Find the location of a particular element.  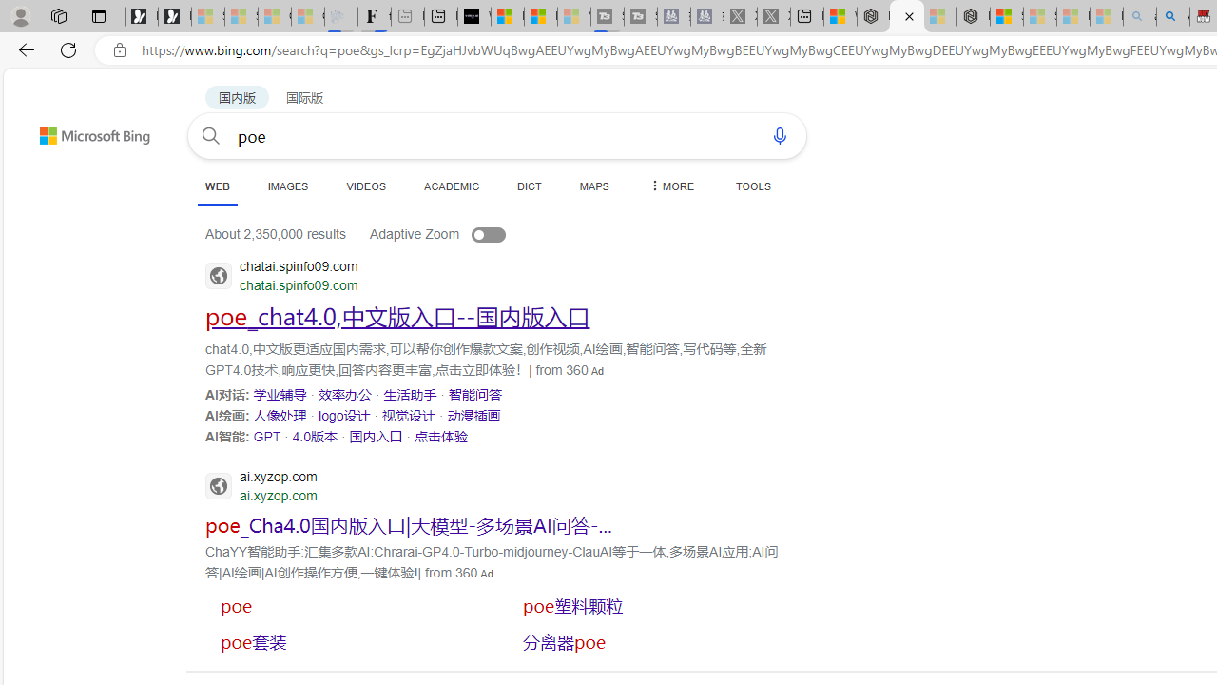

VIDEOS is located at coordinates (365, 186).